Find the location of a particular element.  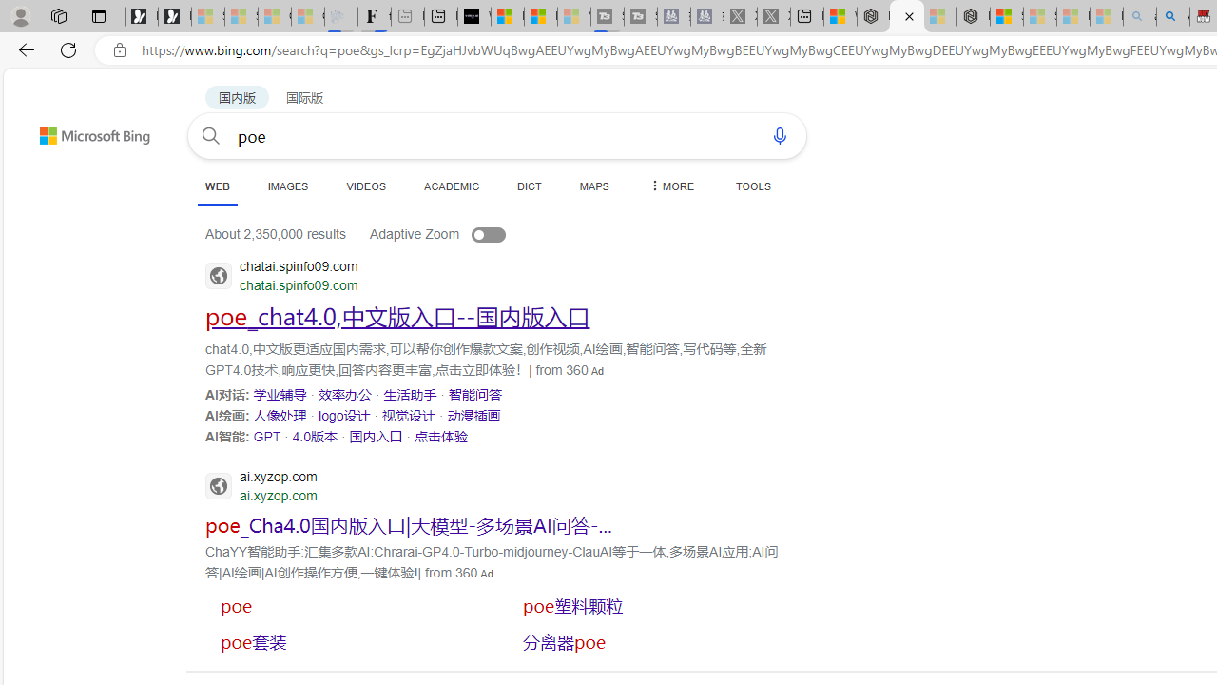

VIDEOS is located at coordinates (365, 186).